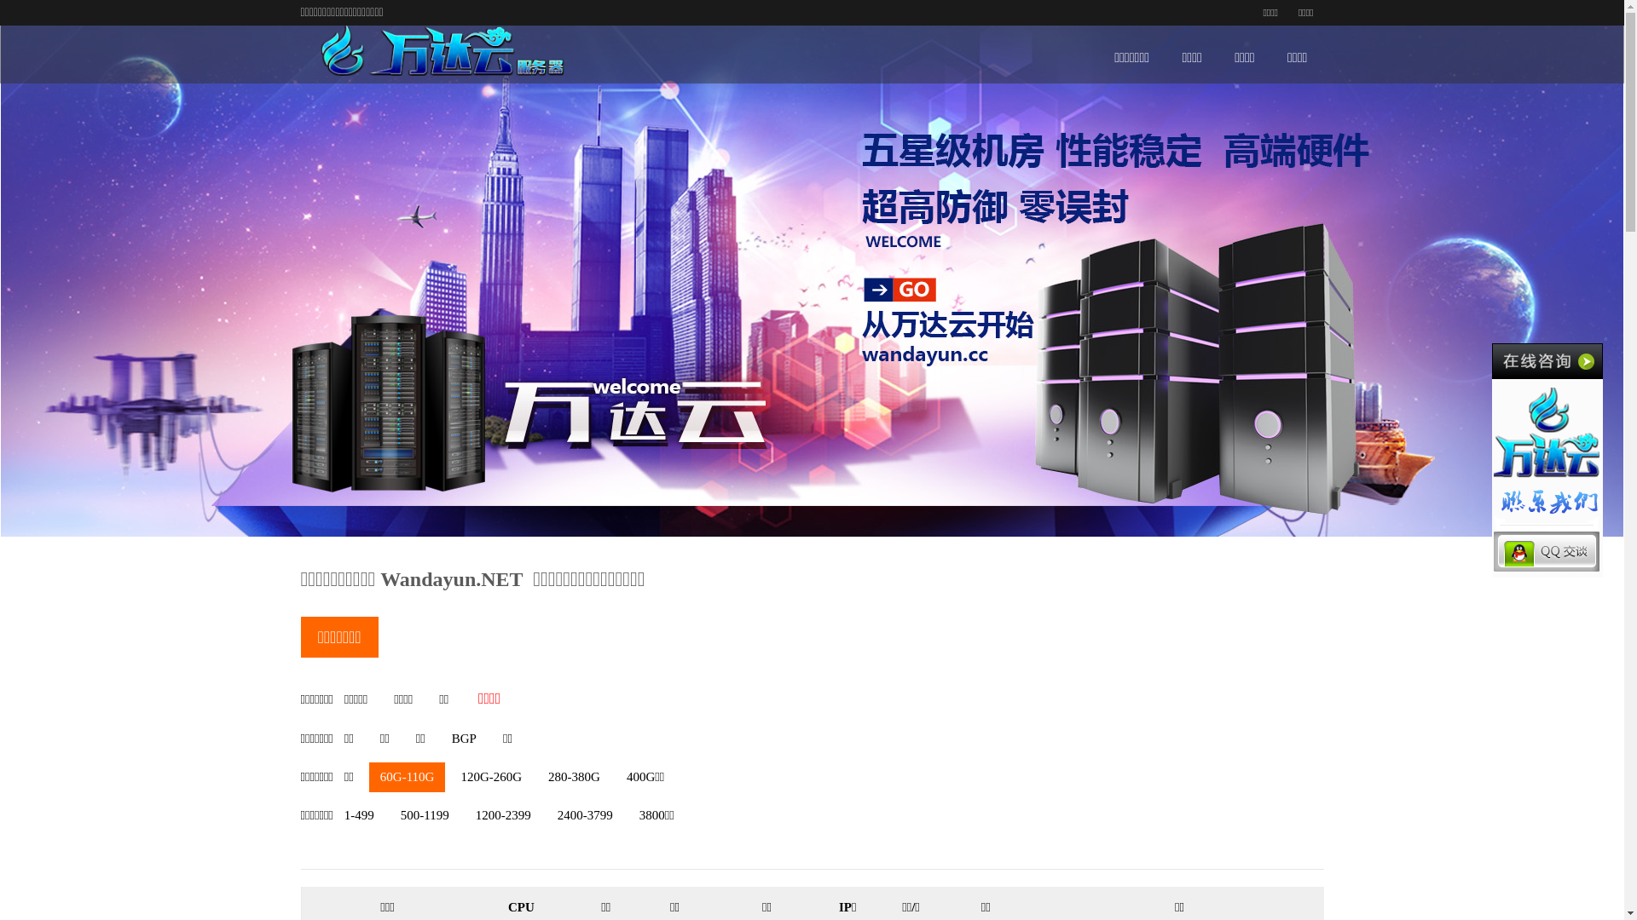  What do you see at coordinates (575, 777) in the screenshot?
I see `280-380G` at bounding box center [575, 777].